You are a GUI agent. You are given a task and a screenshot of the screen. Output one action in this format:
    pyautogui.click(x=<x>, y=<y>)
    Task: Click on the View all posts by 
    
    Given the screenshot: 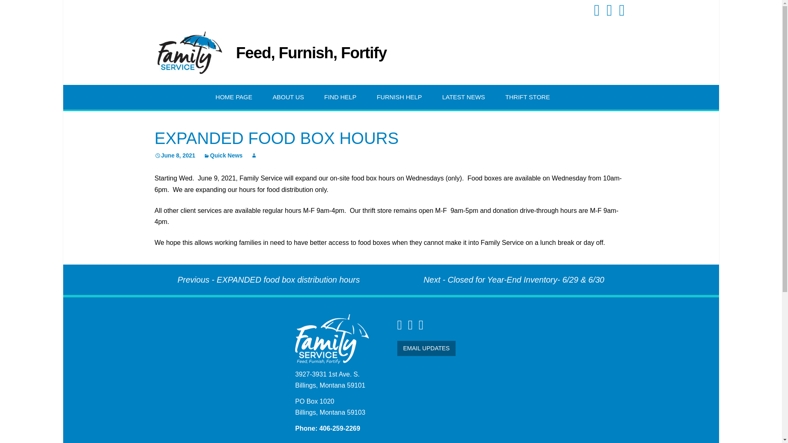 What is the action you would take?
    pyautogui.click(x=254, y=155)
    